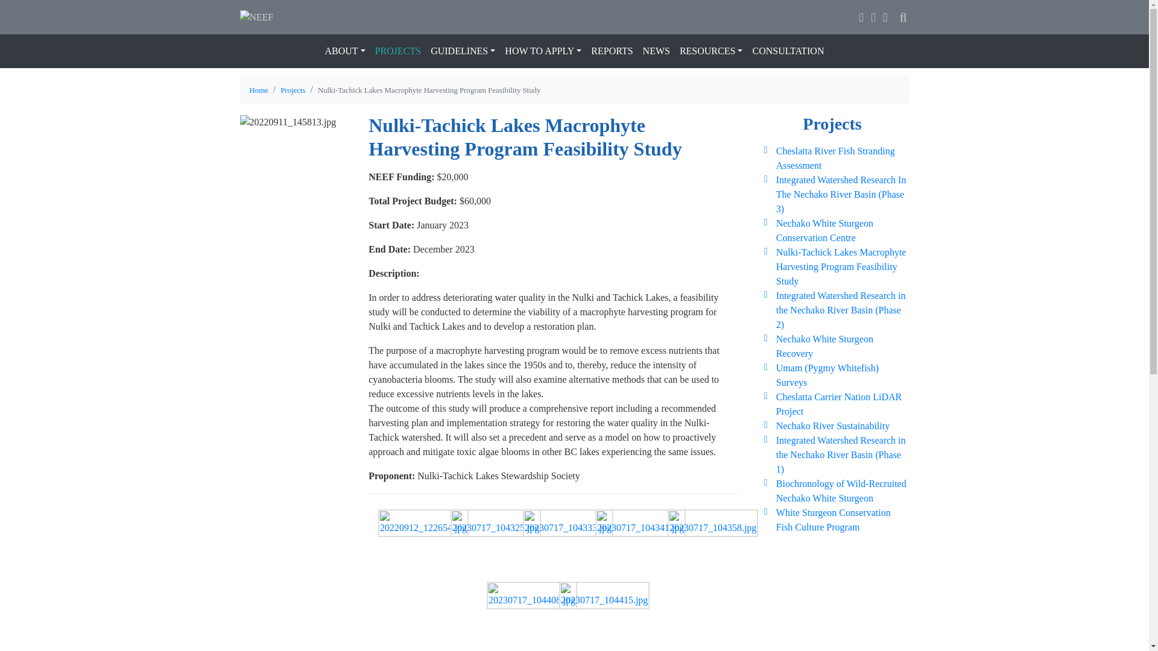 Image resolution: width=1158 pixels, height=651 pixels. I want to click on Home, so click(259, 90).